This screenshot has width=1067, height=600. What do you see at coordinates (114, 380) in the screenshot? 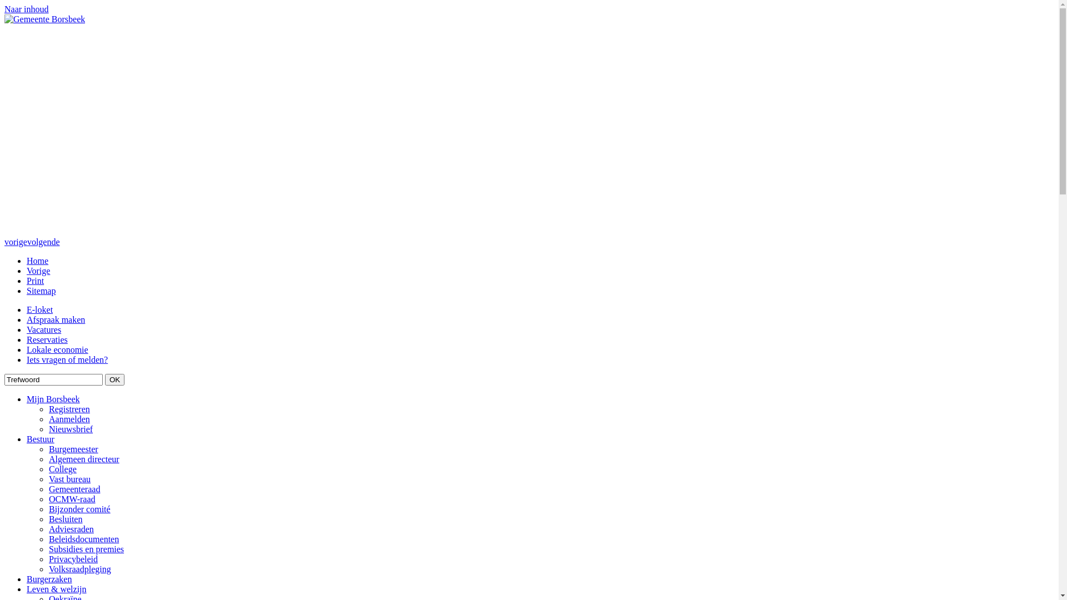
I see `OK` at bounding box center [114, 380].